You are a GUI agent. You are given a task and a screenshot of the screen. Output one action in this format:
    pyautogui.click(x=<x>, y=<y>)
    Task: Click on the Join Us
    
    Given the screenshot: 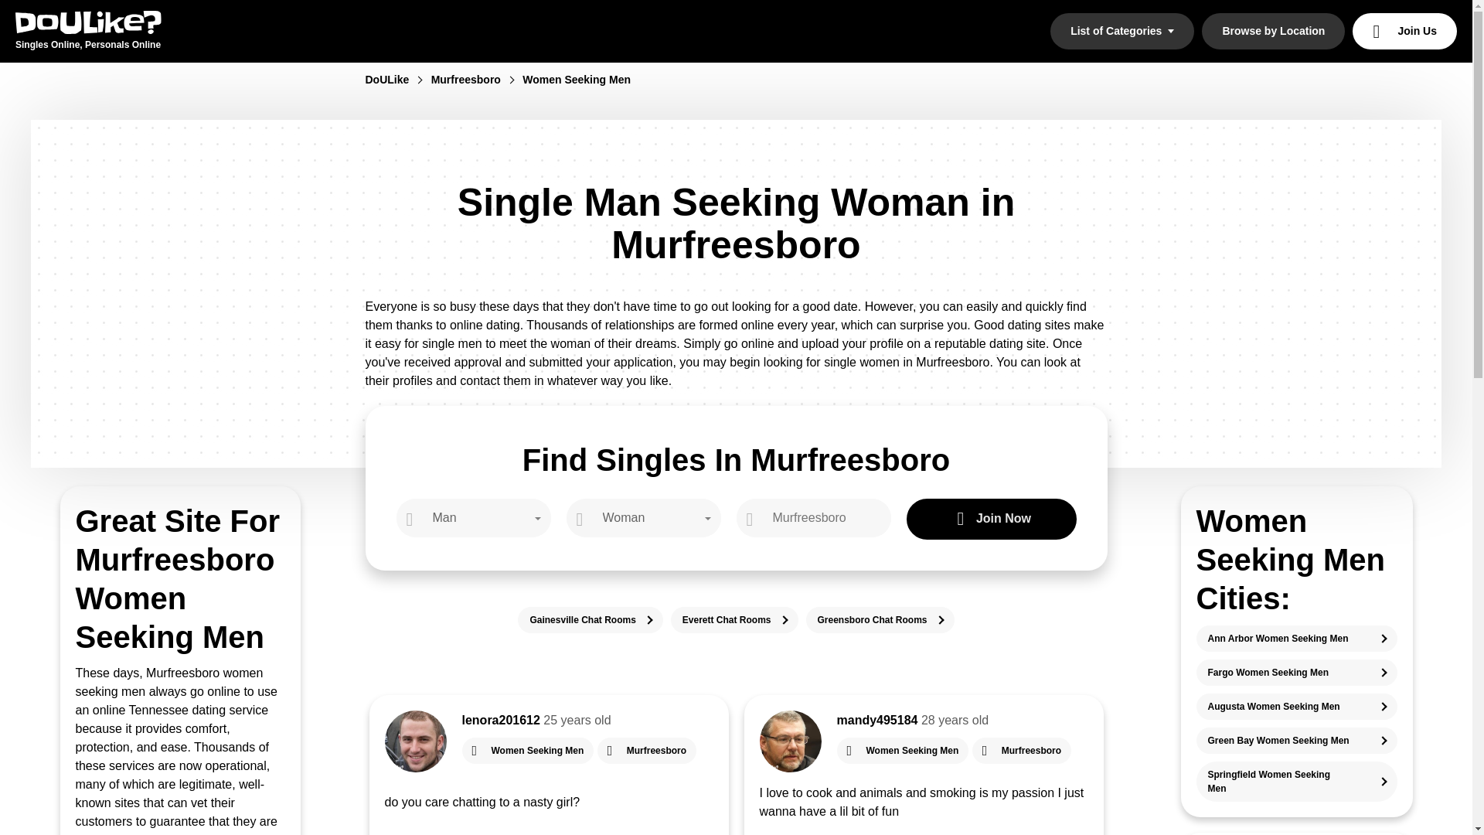 What is the action you would take?
    pyautogui.click(x=1404, y=31)
    